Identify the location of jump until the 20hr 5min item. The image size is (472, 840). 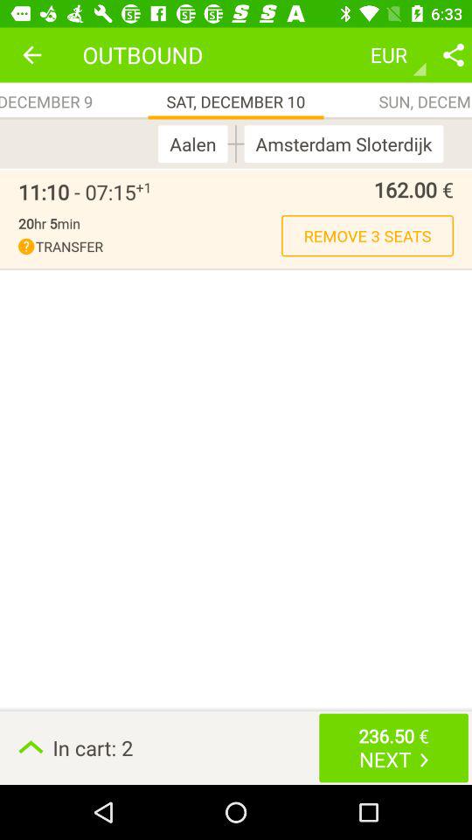
(49, 223).